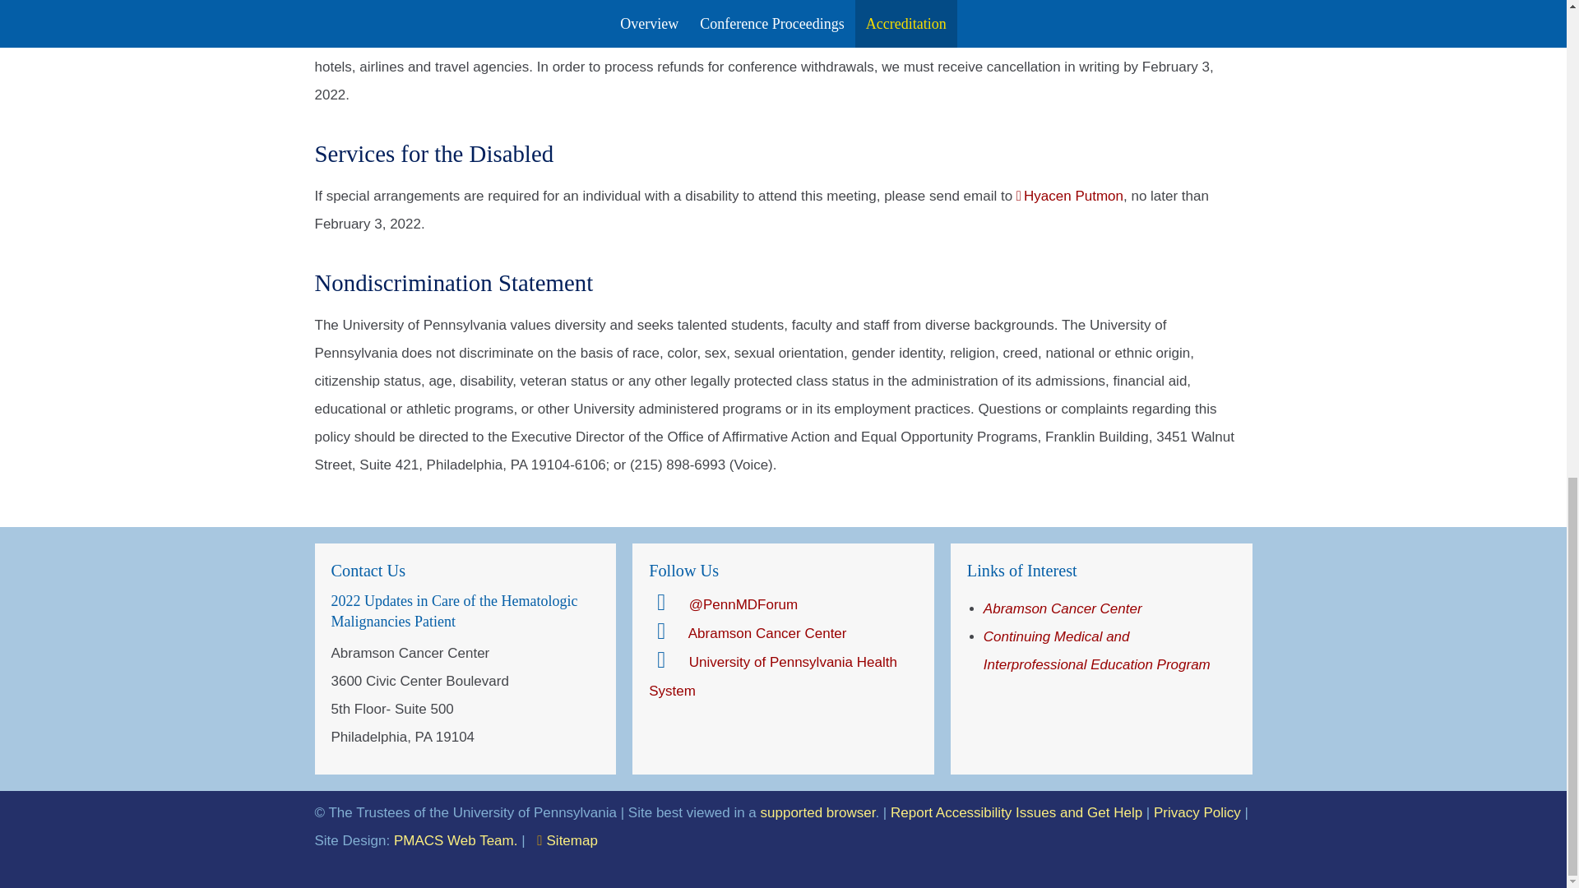  Describe the element at coordinates (1197, 812) in the screenshot. I see `Privacy Policy` at that location.